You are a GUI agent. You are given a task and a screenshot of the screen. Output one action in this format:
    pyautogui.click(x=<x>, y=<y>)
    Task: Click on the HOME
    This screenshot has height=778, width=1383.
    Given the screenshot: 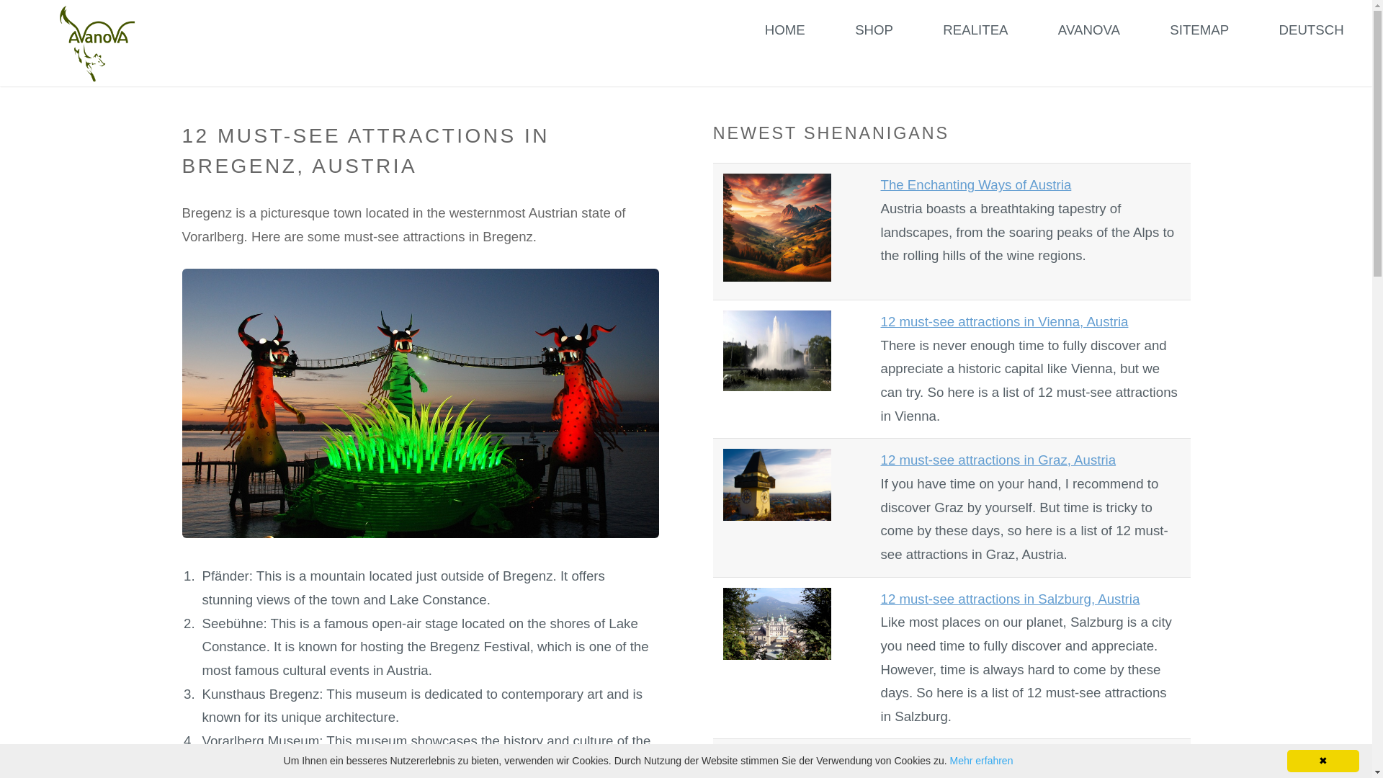 What is the action you would take?
    pyautogui.click(x=785, y=30)
    